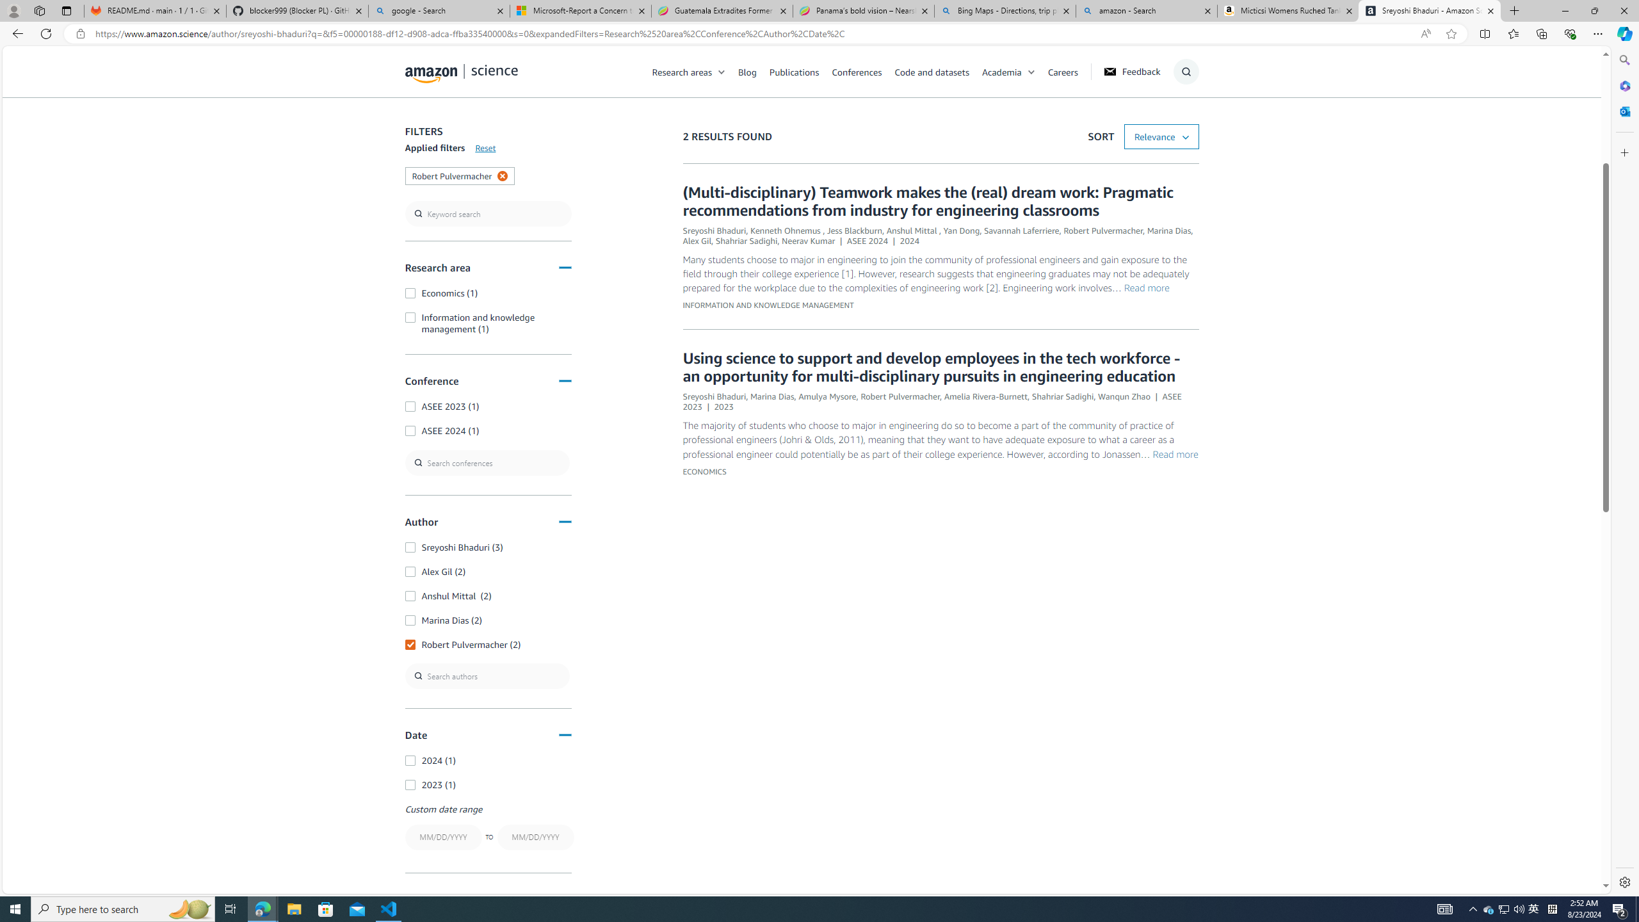 This screenshot has height=922, width=1639. I want to click on Careers, so click(1069, 71).